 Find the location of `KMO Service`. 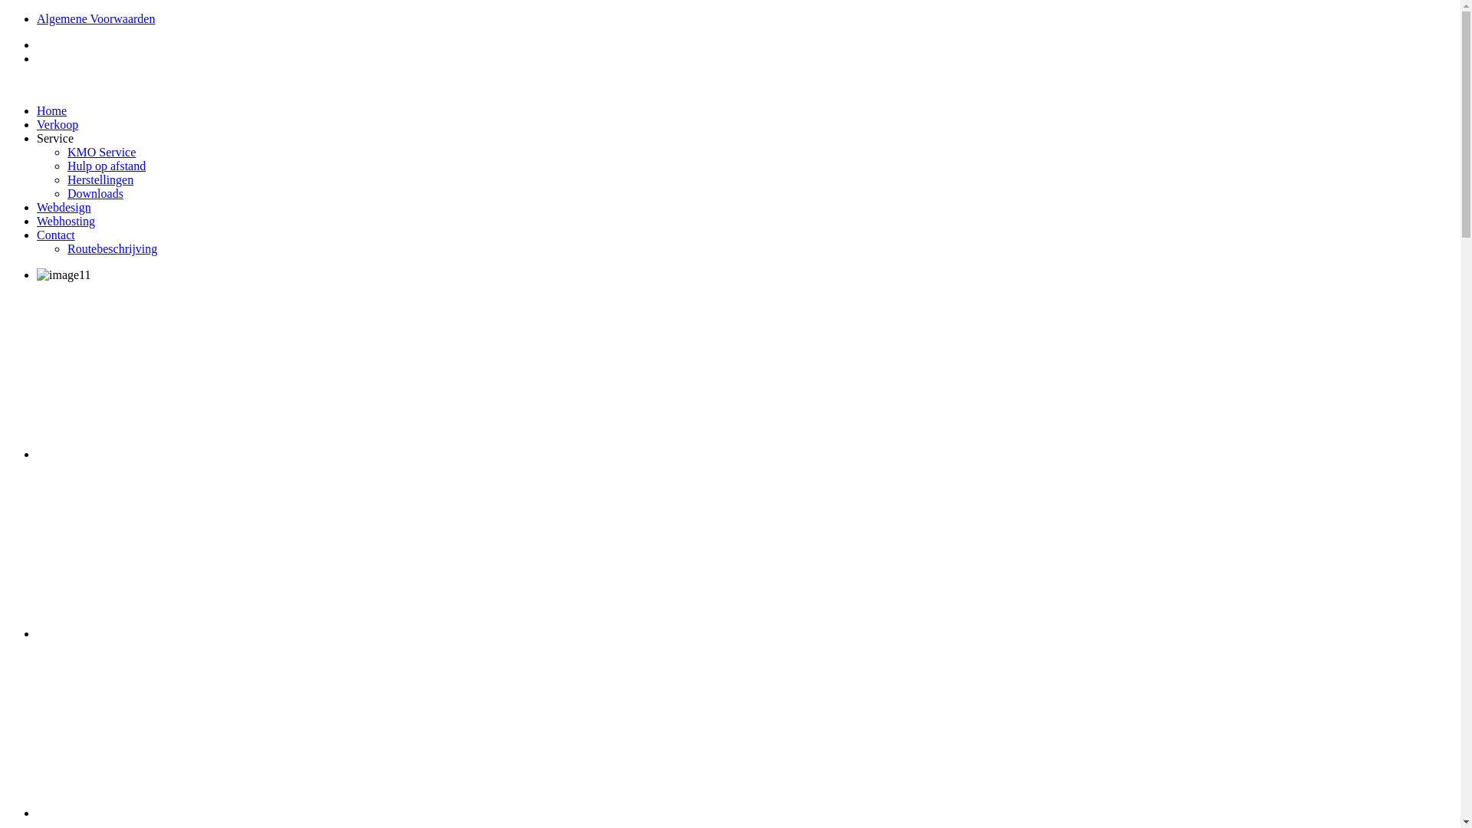

KMO Service is located at coordinates (101, 152).